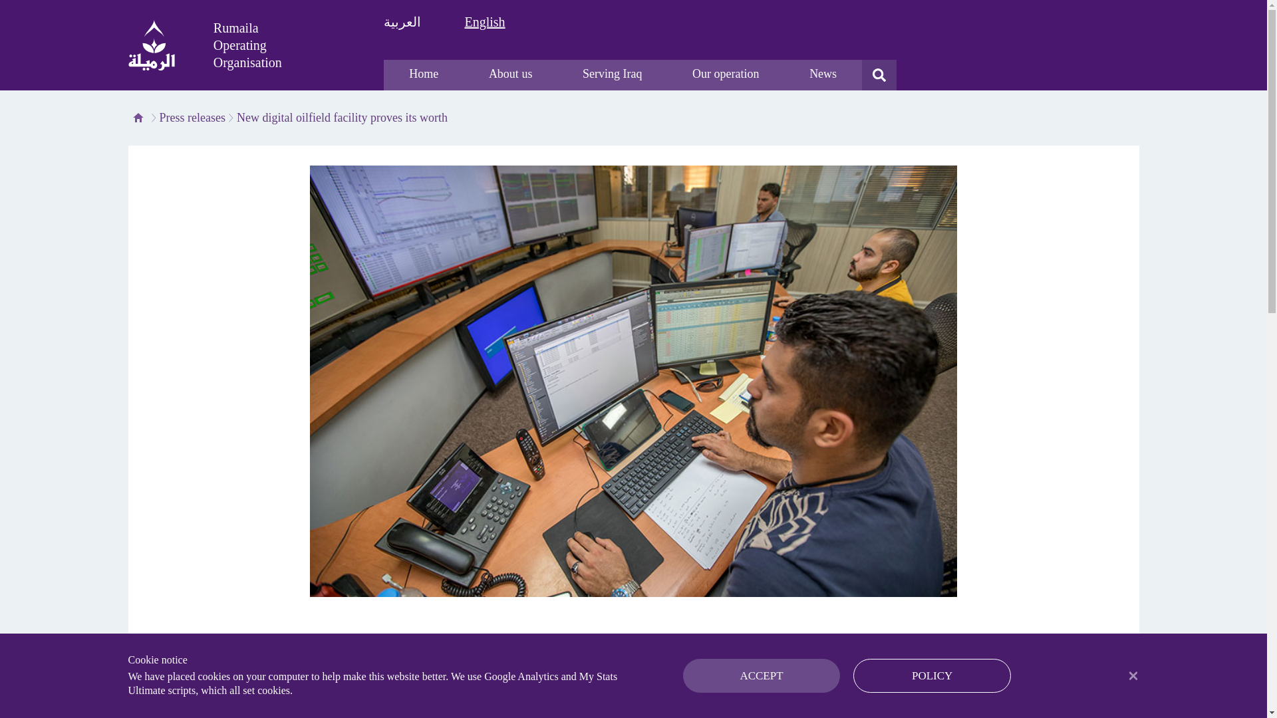 The height and width of the screenshot is (718, 1277). What do you see at coordinates (509, 74) in the screenshot?
I see `About us` at bounding box center [509, 74].